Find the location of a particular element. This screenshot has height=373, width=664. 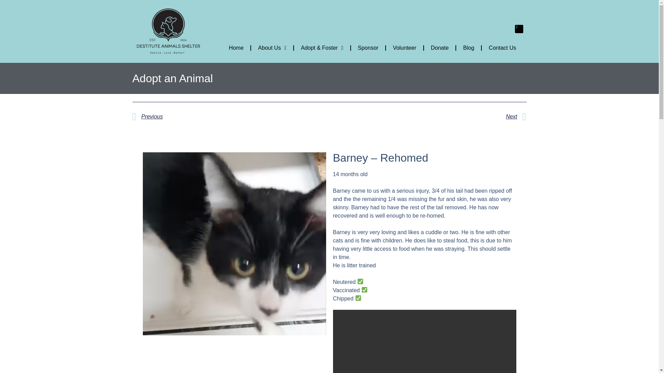

Home is located at coordinates (236, 48).